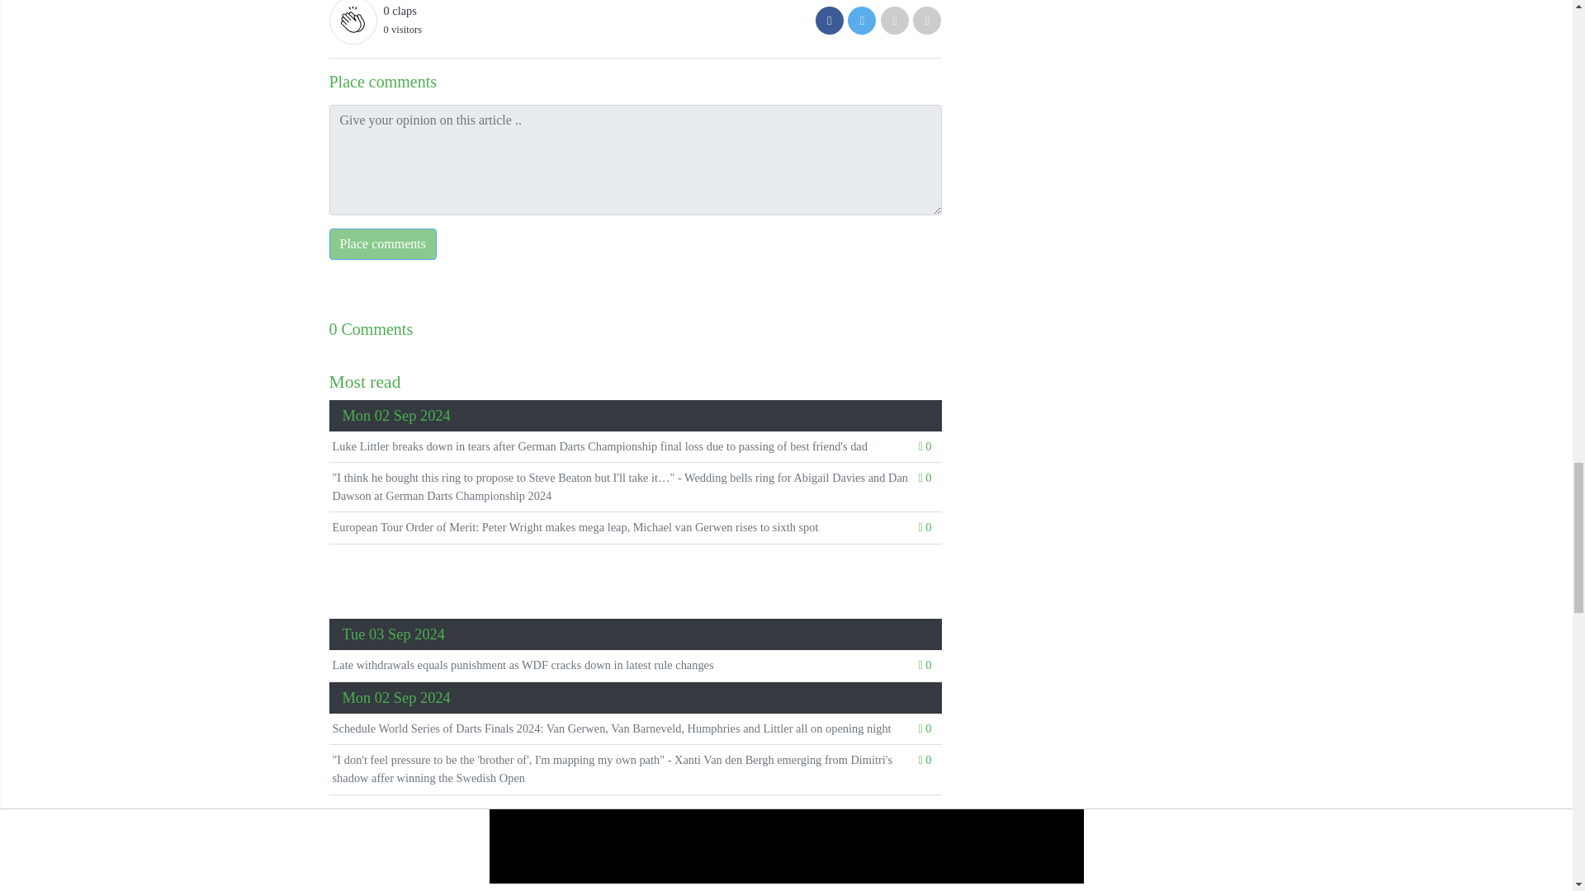 This screenshot has width=1585, height=891. What do you see at coordinates (895, 20) in the screenshot?
I see `Share via Mail` at bounding box center [895, 20].